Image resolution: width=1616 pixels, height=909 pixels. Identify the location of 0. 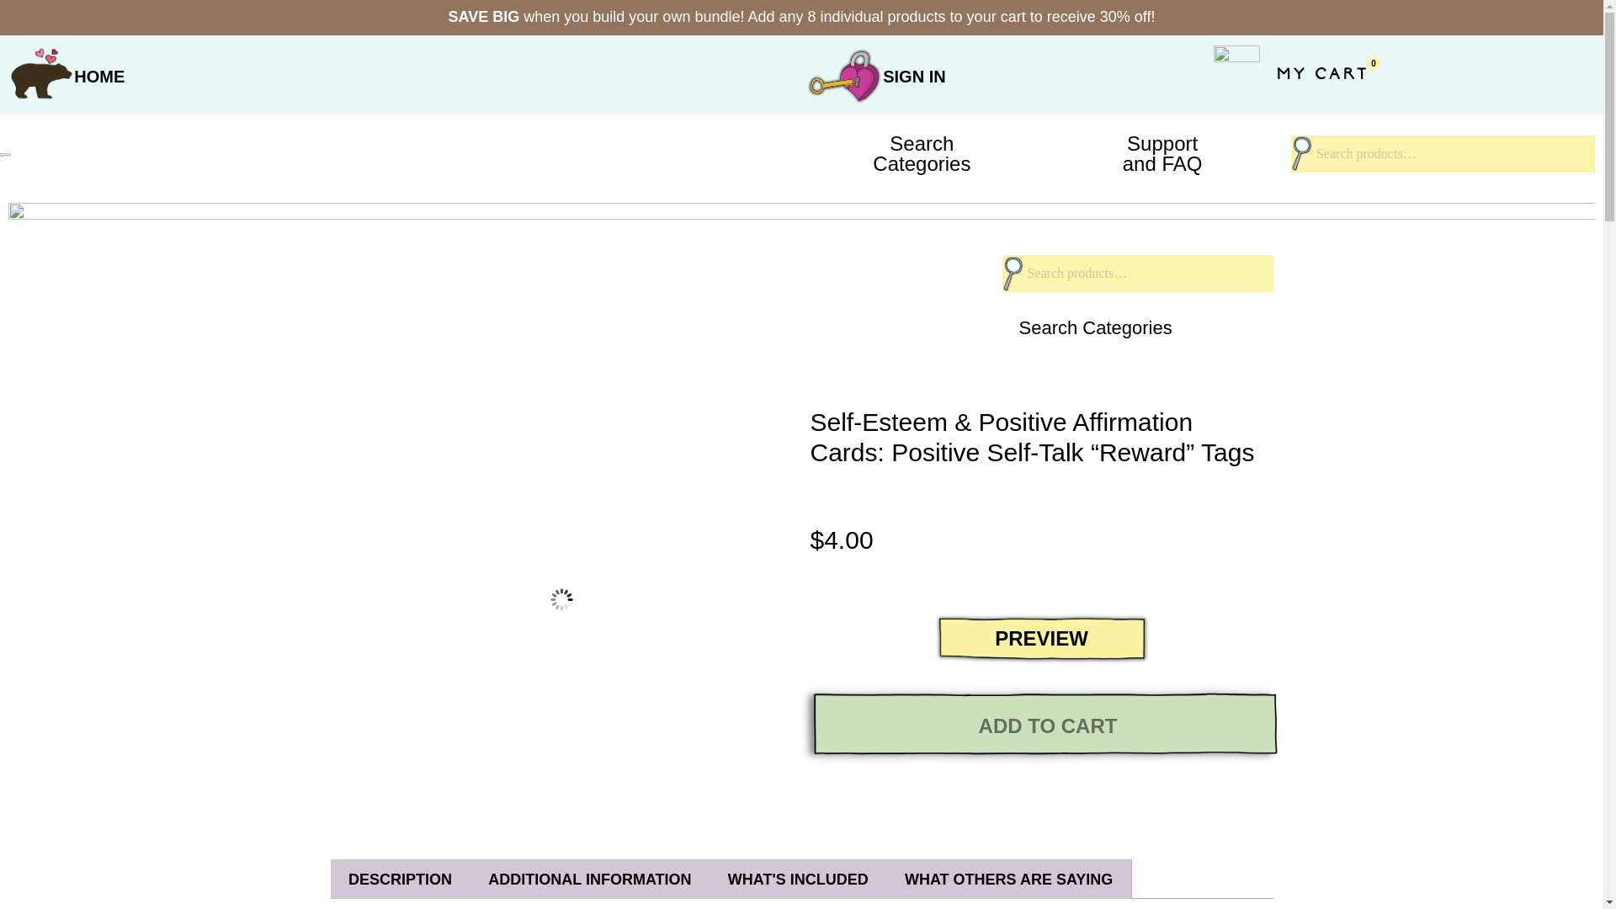
(99, 76).